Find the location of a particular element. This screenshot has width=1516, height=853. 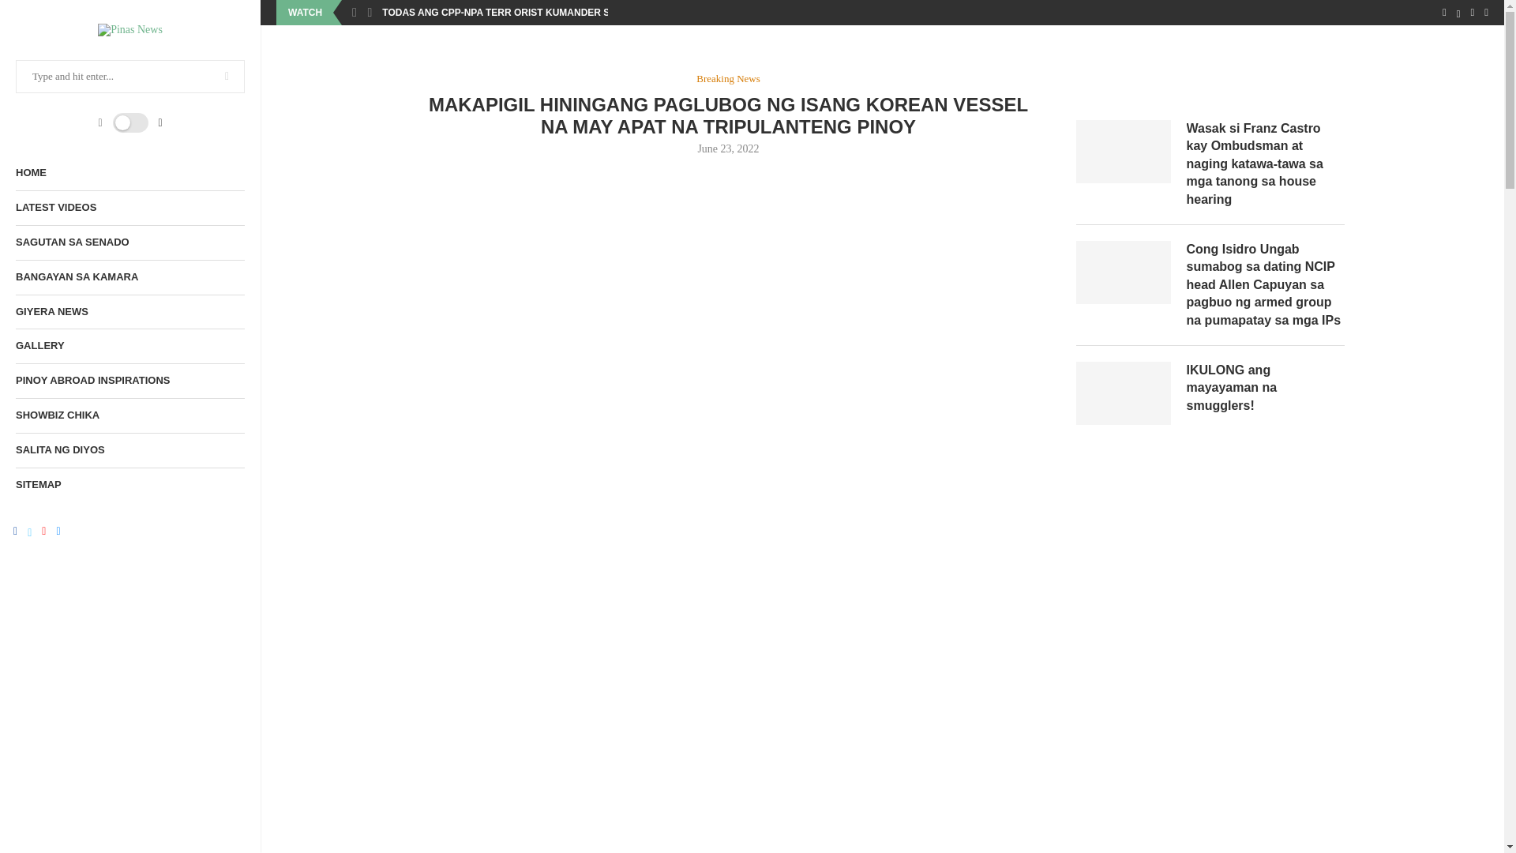

SAGUTAN SA SENADO is located at coordinates (129, 243).